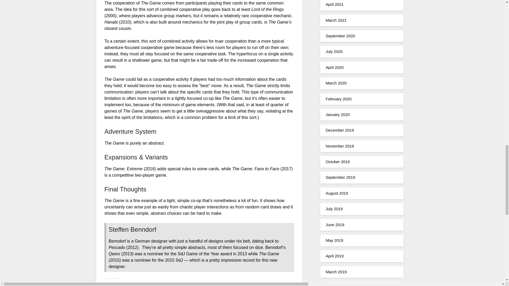 The width and height of the screenshot is (509, 286). I want to click on September 2020, so click(340, 36).